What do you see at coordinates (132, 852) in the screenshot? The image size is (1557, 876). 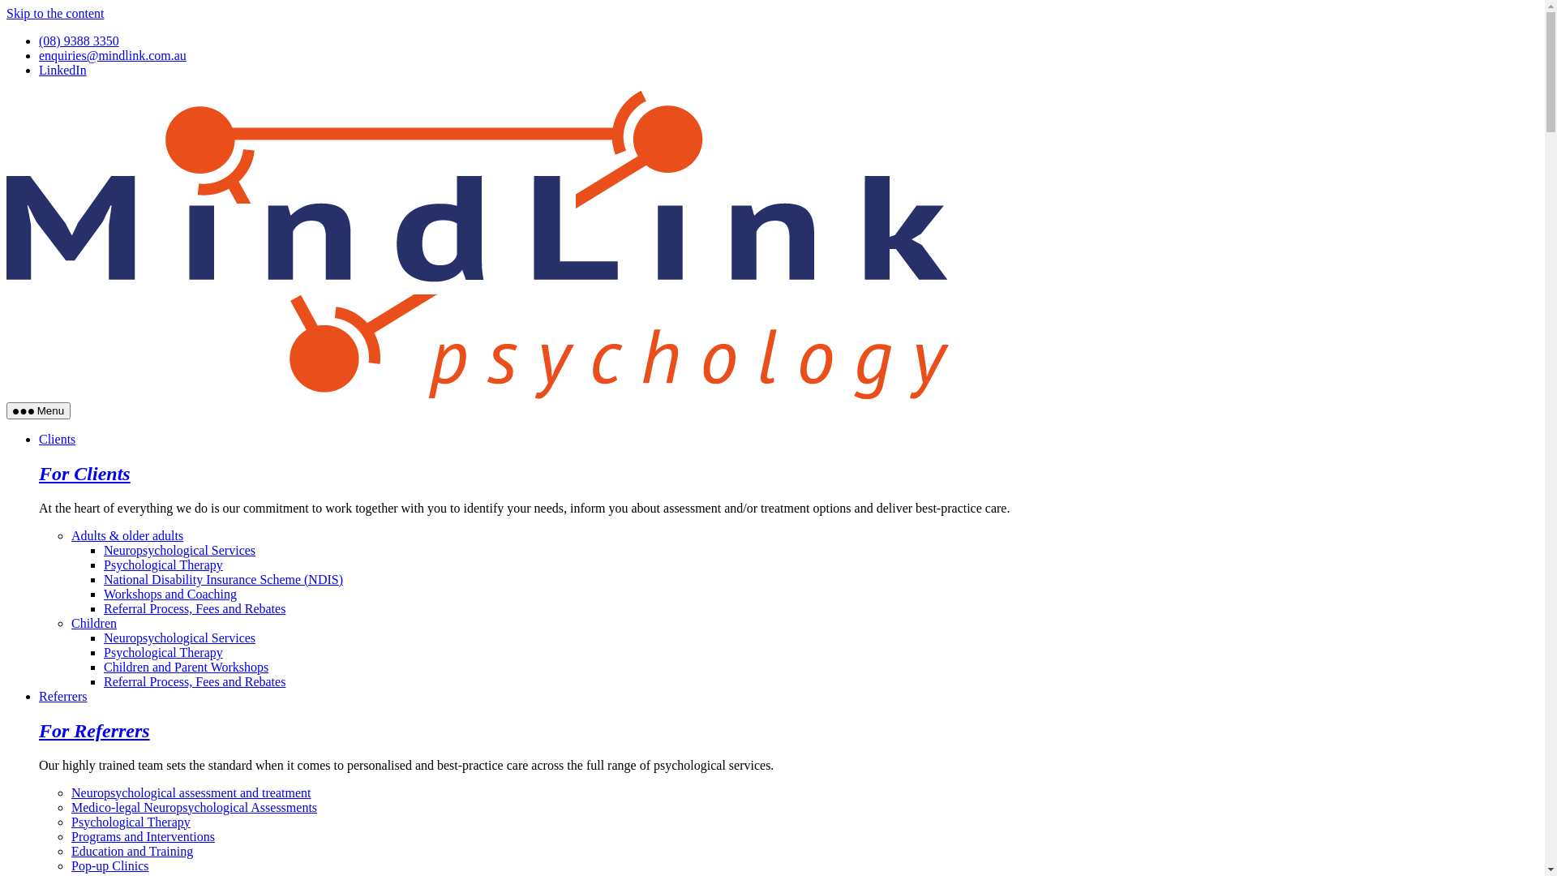 I see `Education and Training` at bounding box center [132, 852].